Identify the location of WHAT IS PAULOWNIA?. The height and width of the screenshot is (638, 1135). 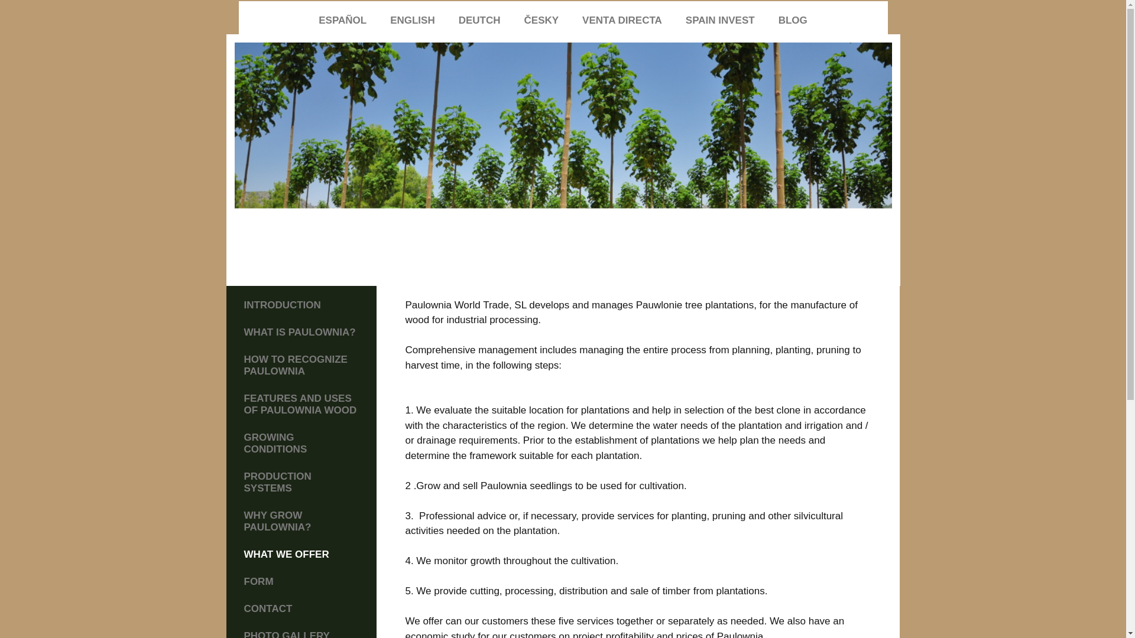
(301, 333).